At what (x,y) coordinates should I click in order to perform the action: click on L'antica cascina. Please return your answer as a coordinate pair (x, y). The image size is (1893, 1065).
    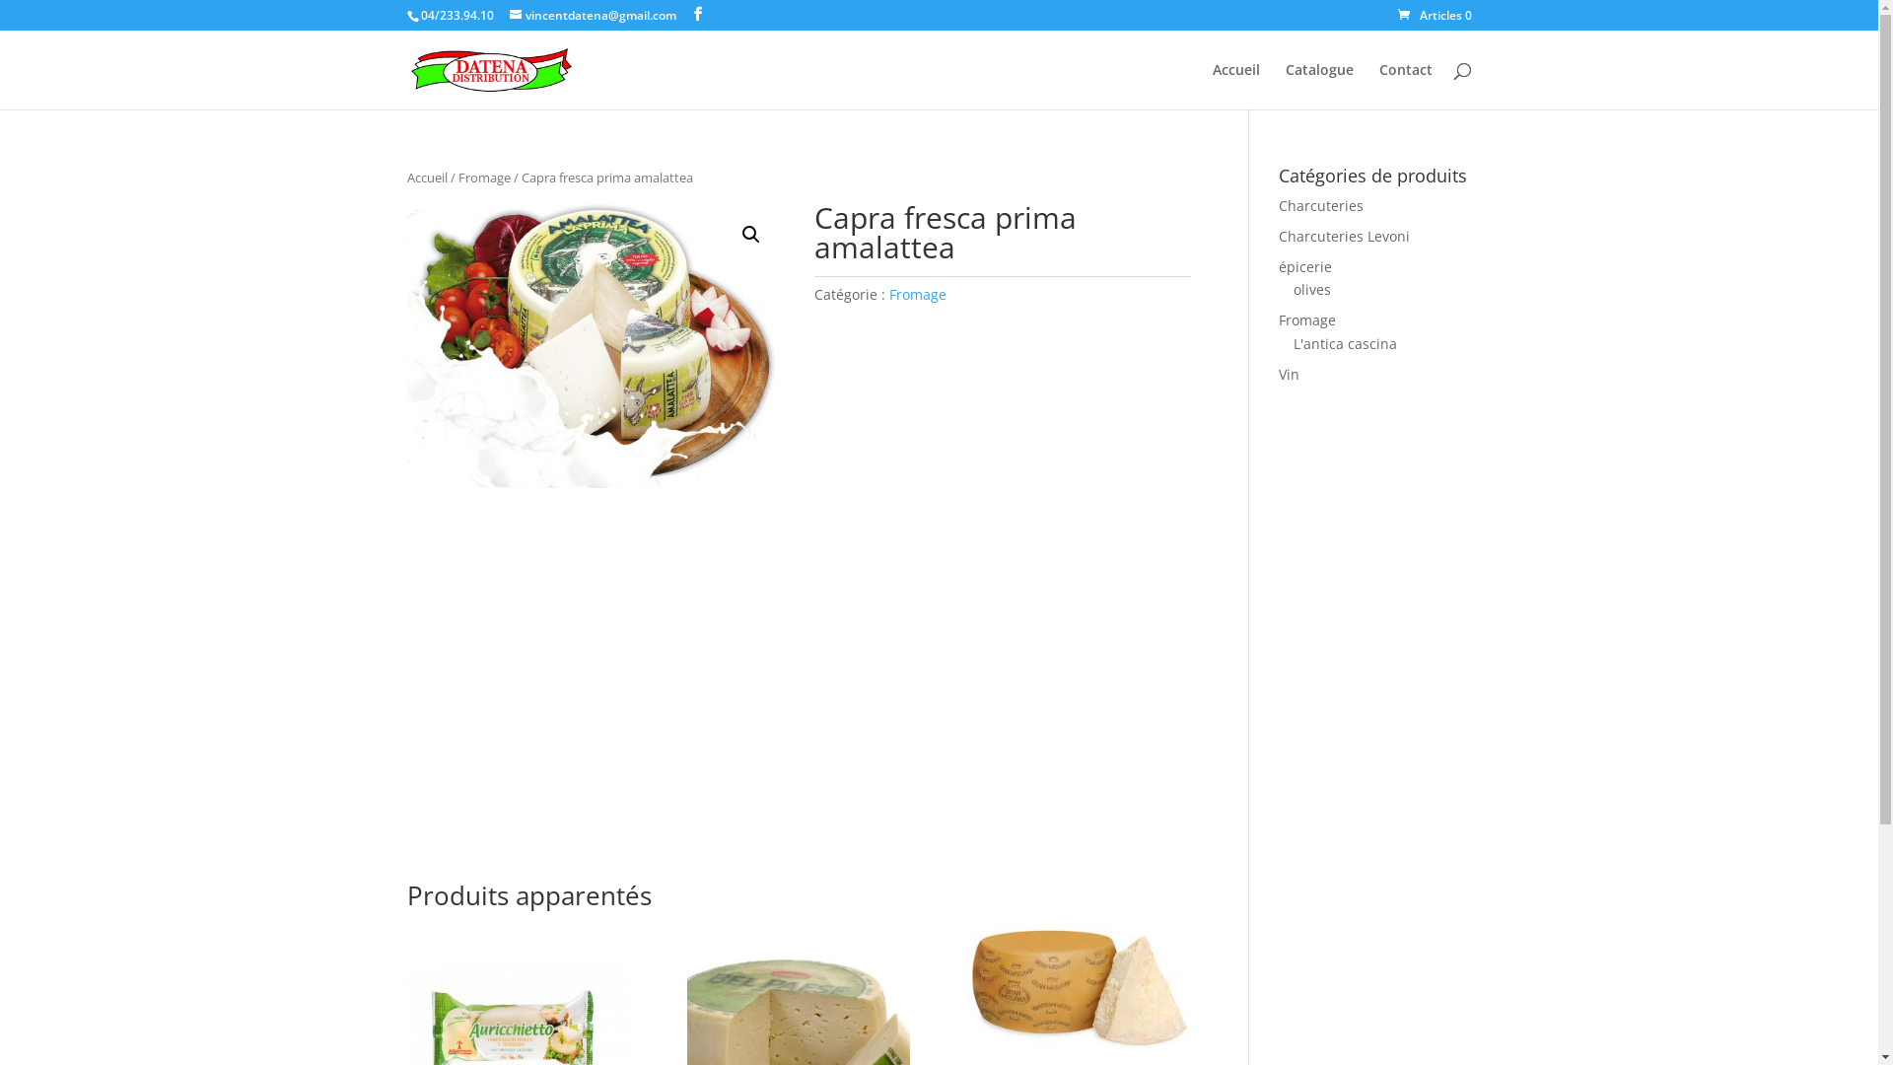
    Looking at the image, I should click on (1345, 343).